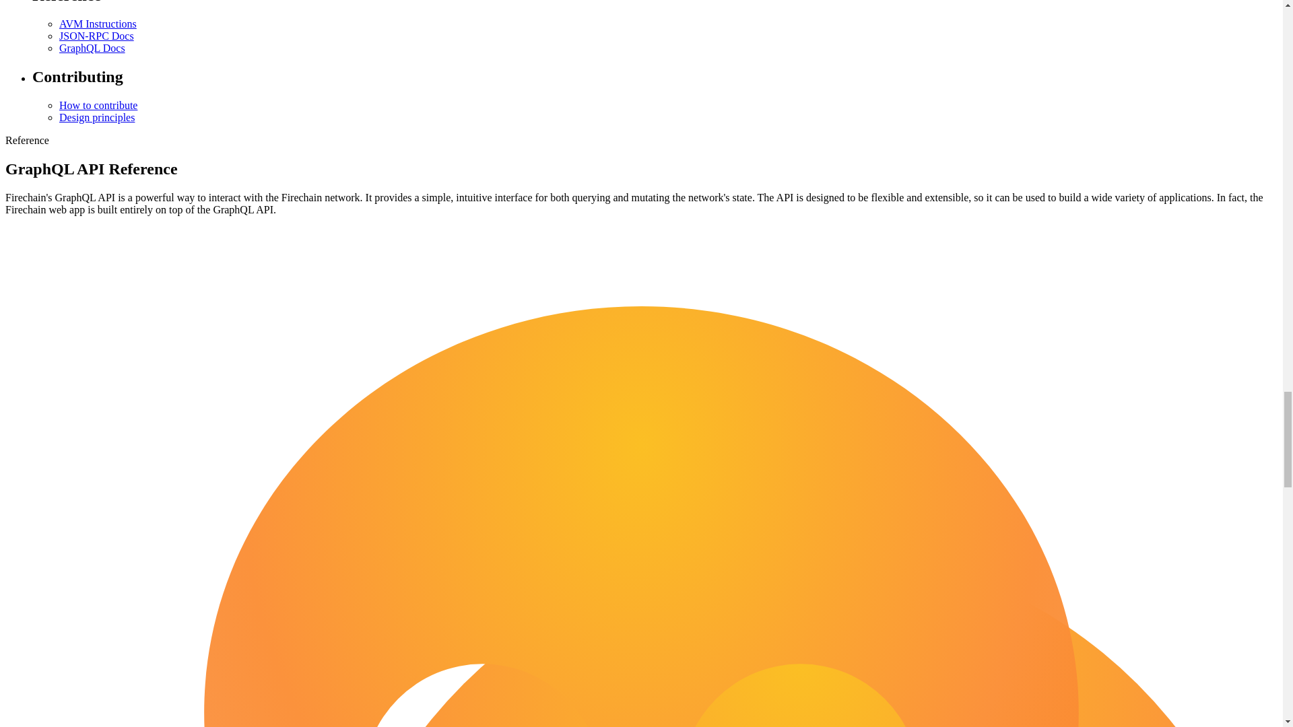 The height and width of the screenshot is (727, 1293). What do you see at coordinates (97, 36) in the screenshot?
I see `JSON-RPC Docs` at bounding box center [97, 36].